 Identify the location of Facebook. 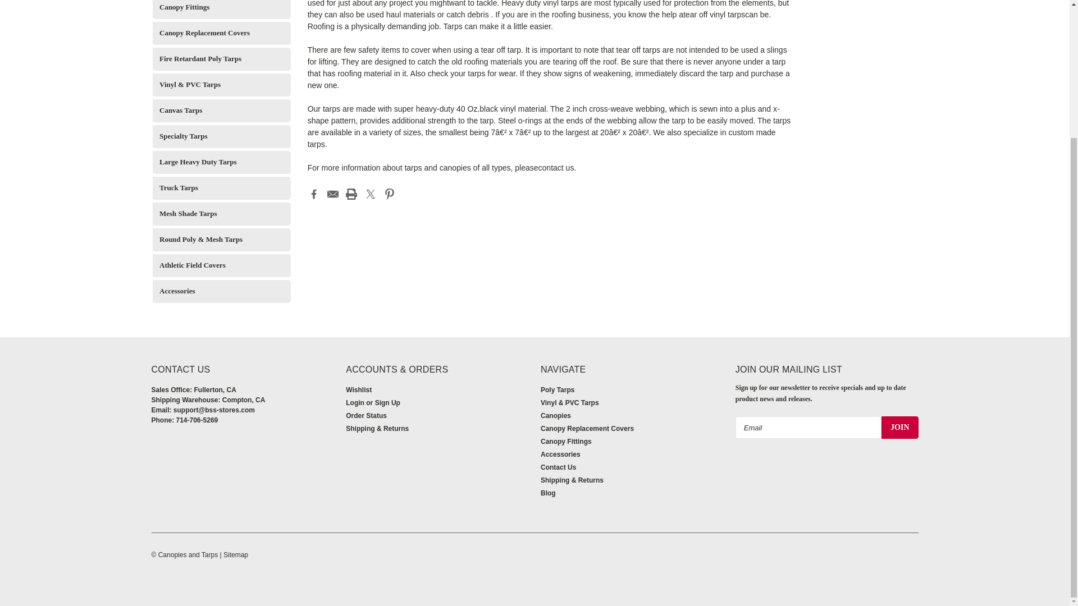
(313, 194).